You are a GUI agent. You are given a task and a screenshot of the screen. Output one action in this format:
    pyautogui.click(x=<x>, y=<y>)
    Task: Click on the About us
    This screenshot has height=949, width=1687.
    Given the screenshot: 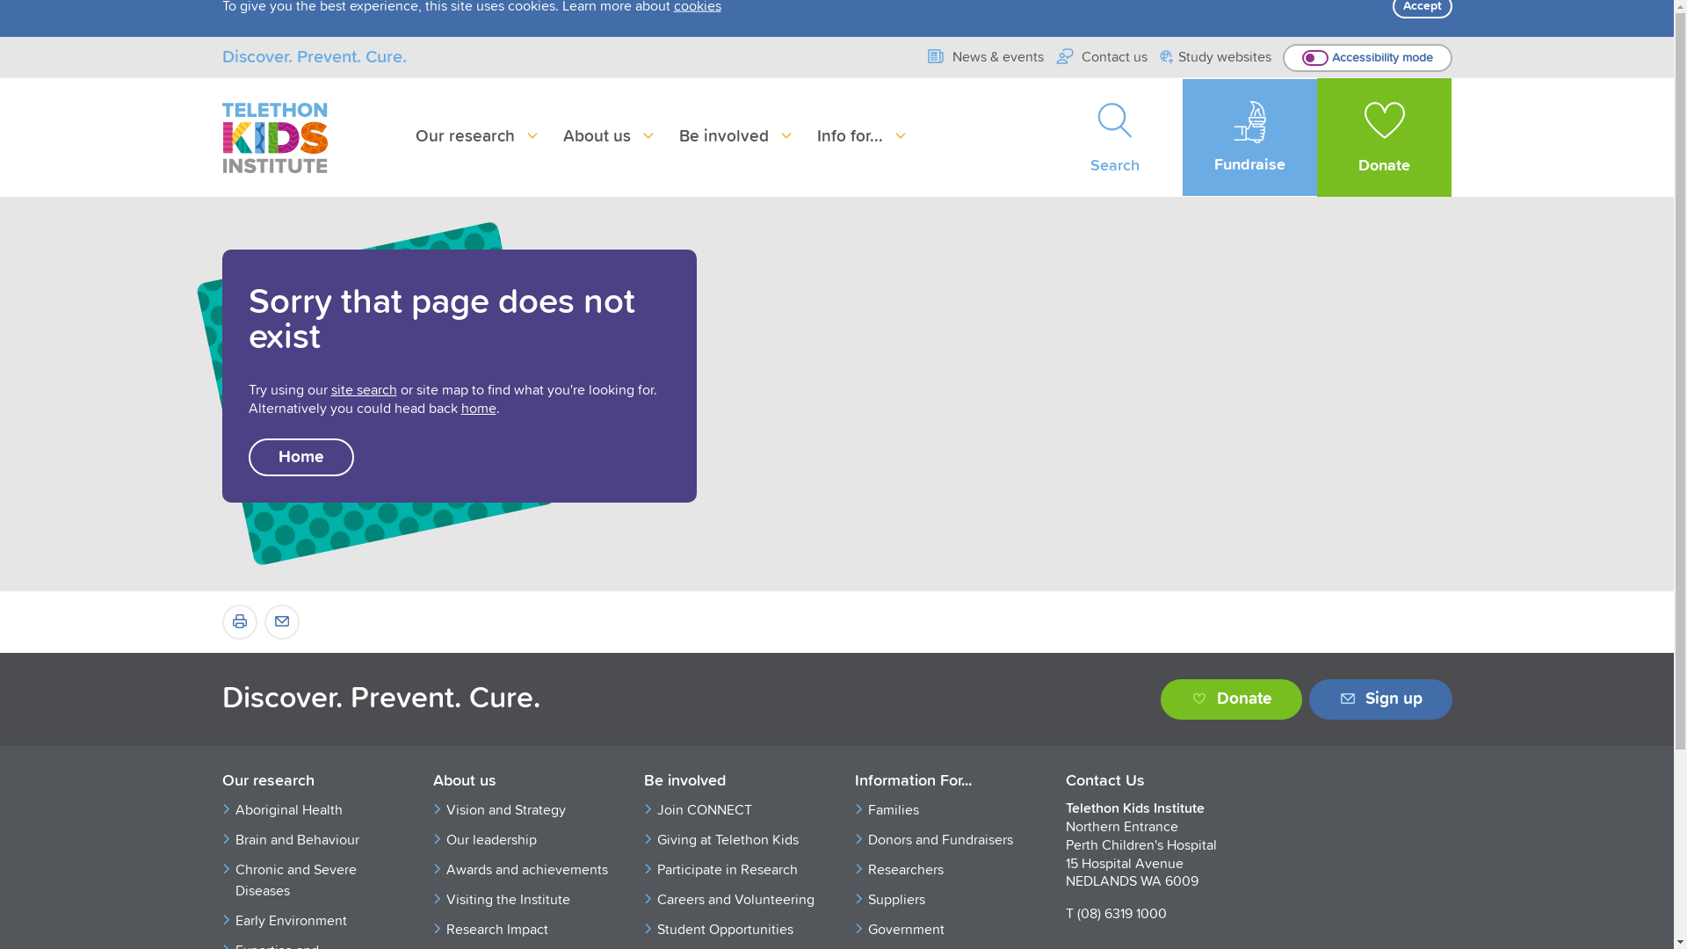 What is the action you would take?
    pyautogui.click(x=520, y=782)
    